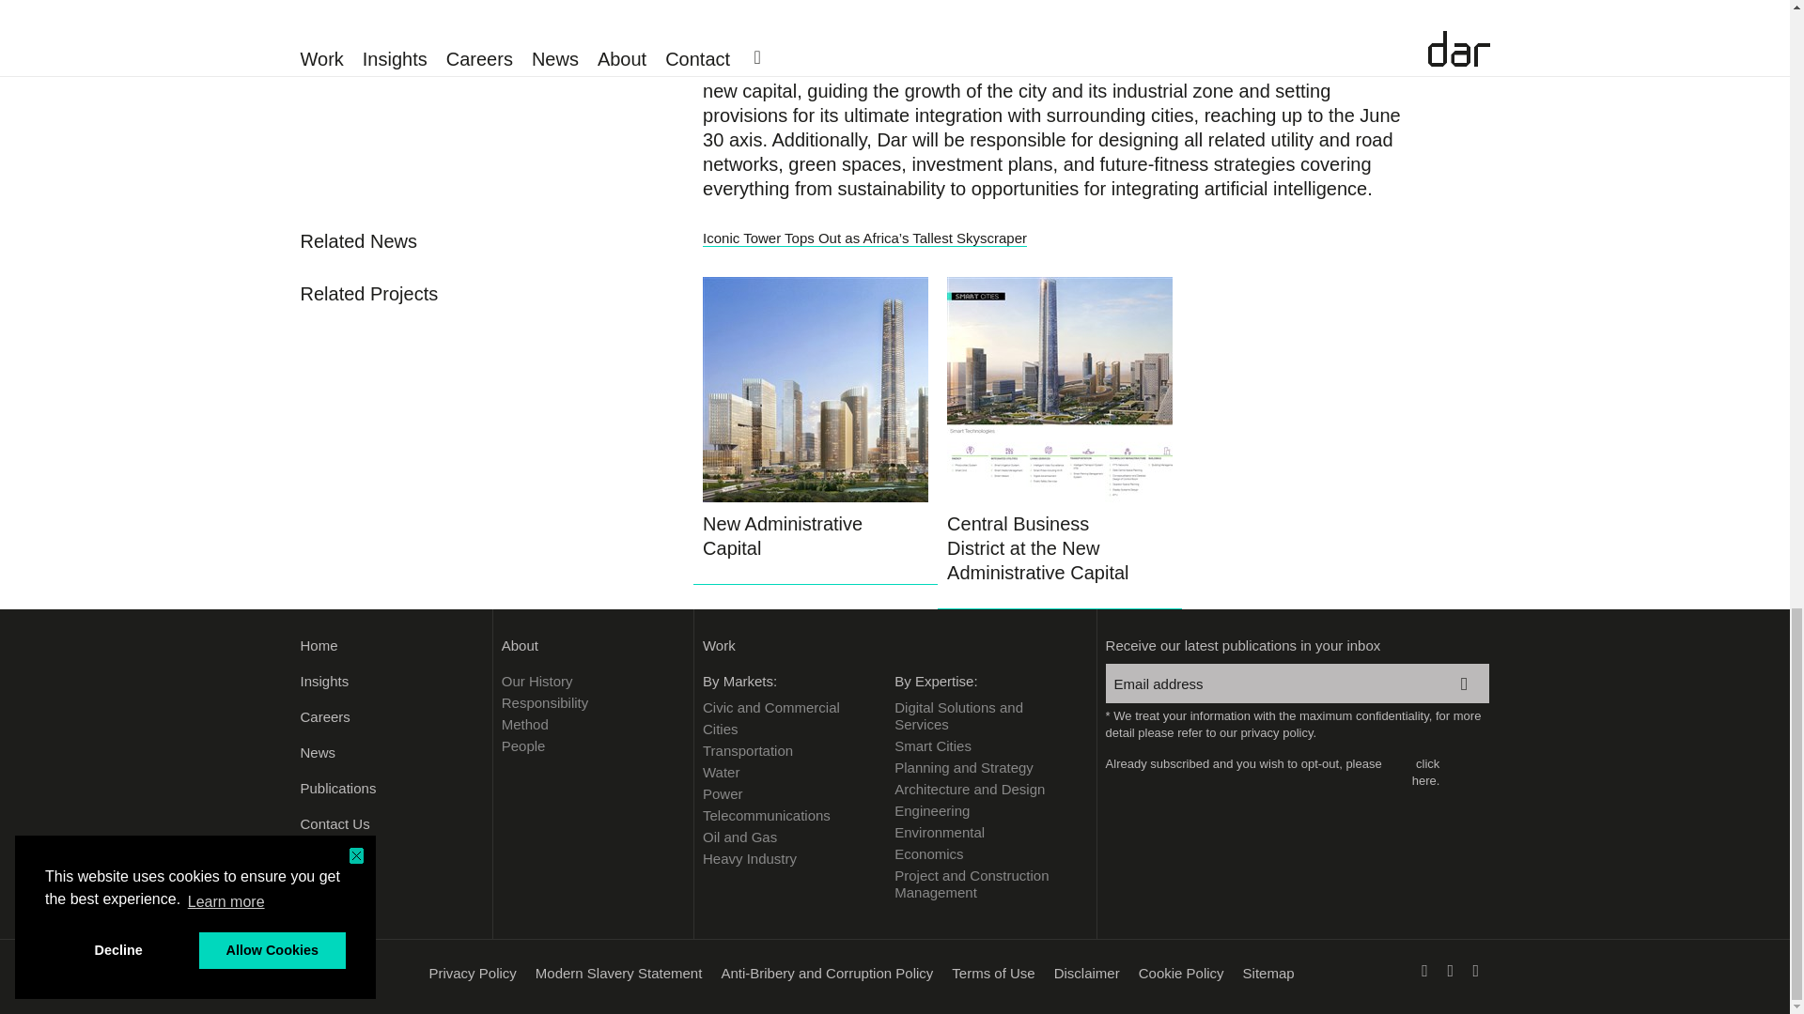 Image resolution: width=1804 pixels, height=1014 pixels. What do you see at coordinates (981, 789) in the screenshot?
I see `Architecture and Design` at bounding box center [981, 789].